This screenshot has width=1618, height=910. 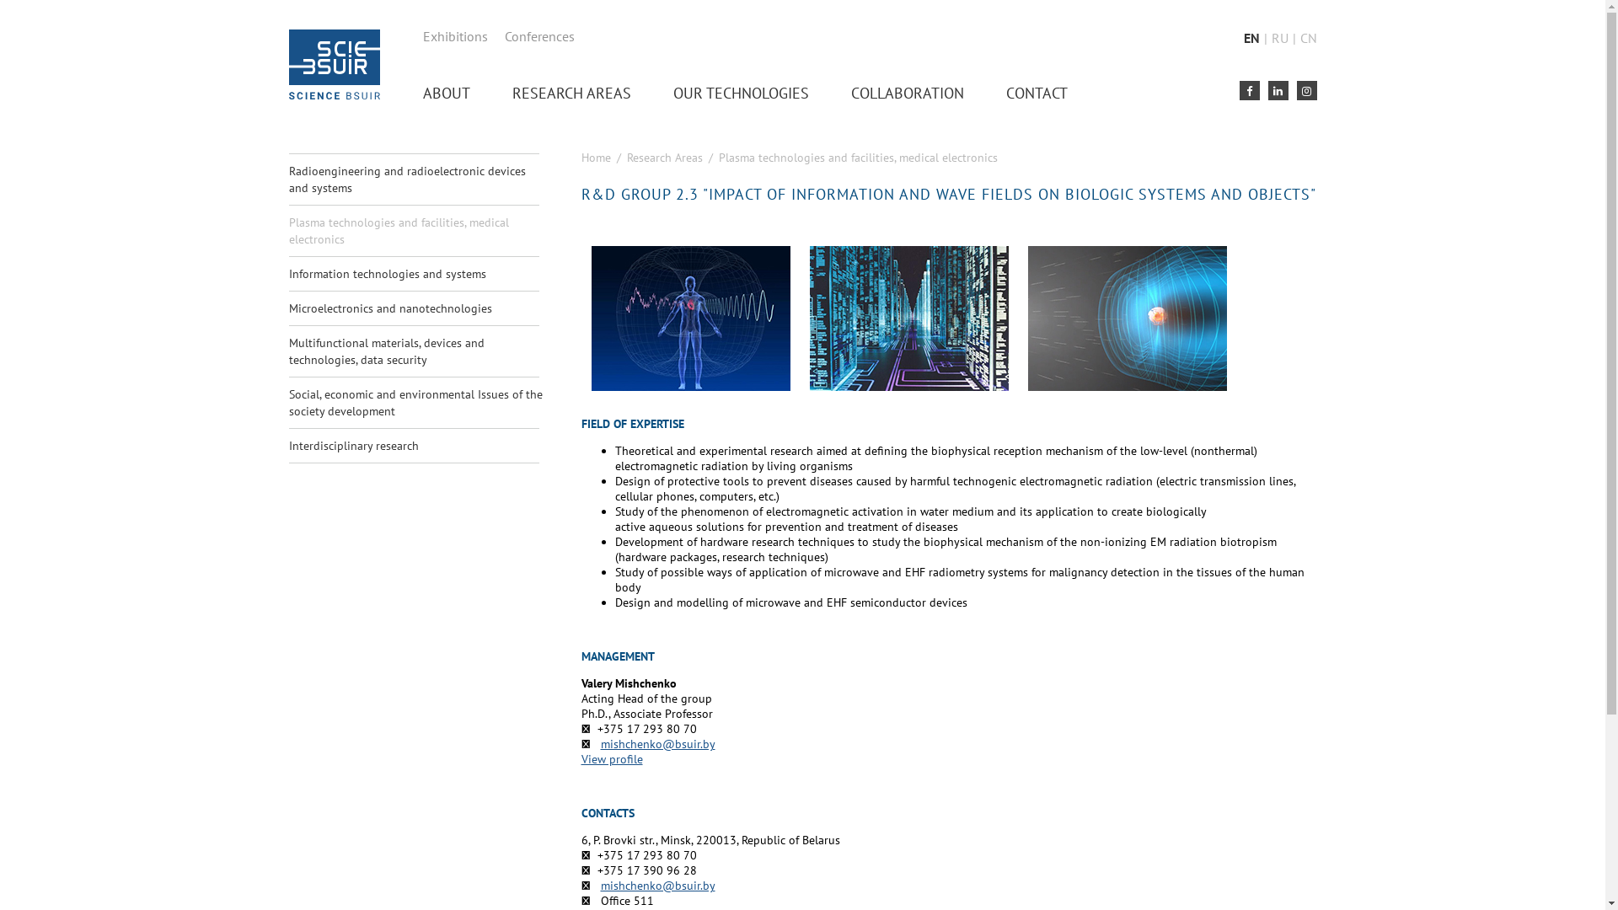 What do you see at coordinates (740, 93) in the screenshot?
I see `OUR TECHNOLOGIES` at bounding box center [740, 93].